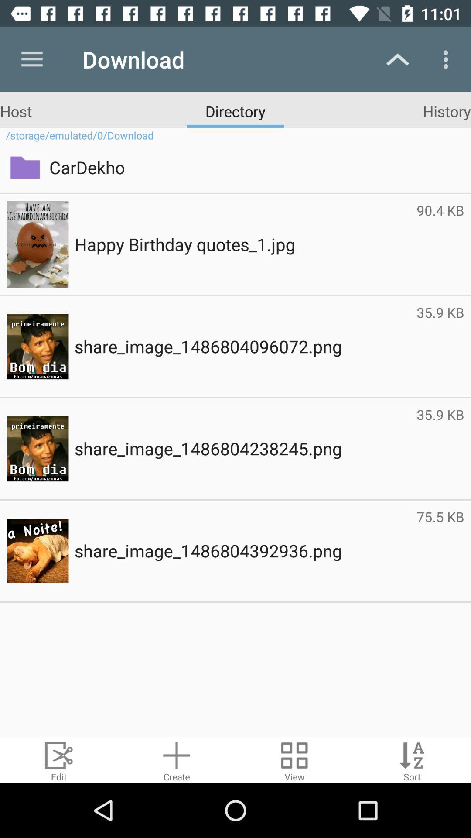 Image resolution: width=471 pixels, height=838 pixels. Describe the element at coordinates (177, 760) in the screenshot. I see `add new folder` at that location.